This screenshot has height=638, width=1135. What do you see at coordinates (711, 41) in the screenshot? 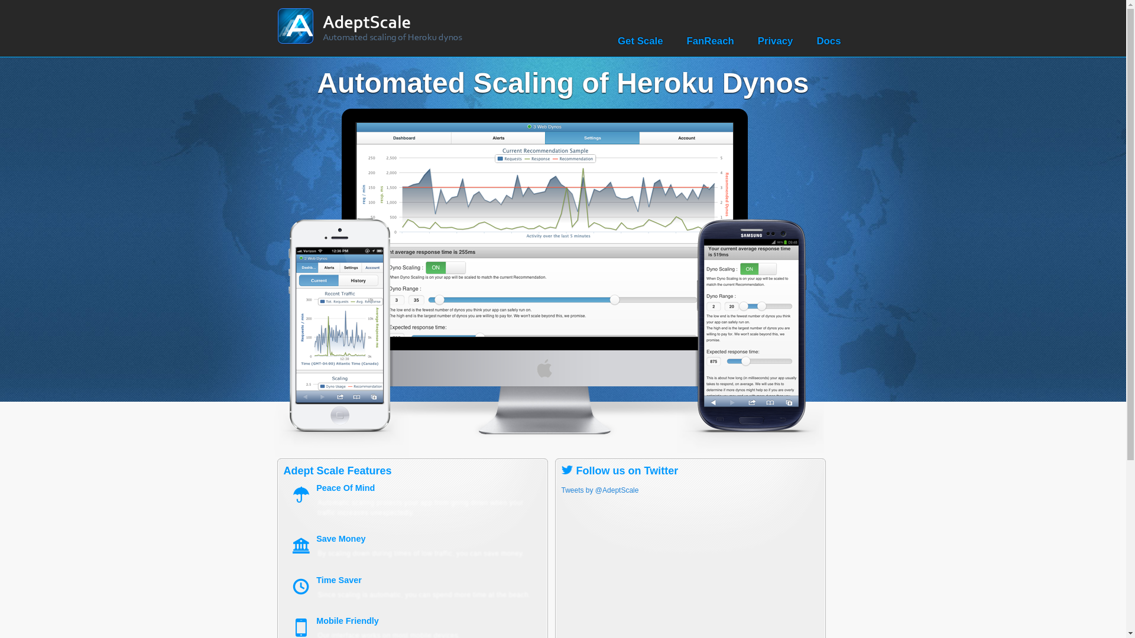
I see `FanReach` at bounding box center [711, 41].